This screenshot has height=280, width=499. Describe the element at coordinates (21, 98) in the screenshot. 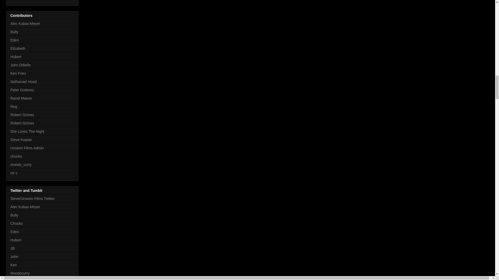

I see `Randi Mason` at that location.